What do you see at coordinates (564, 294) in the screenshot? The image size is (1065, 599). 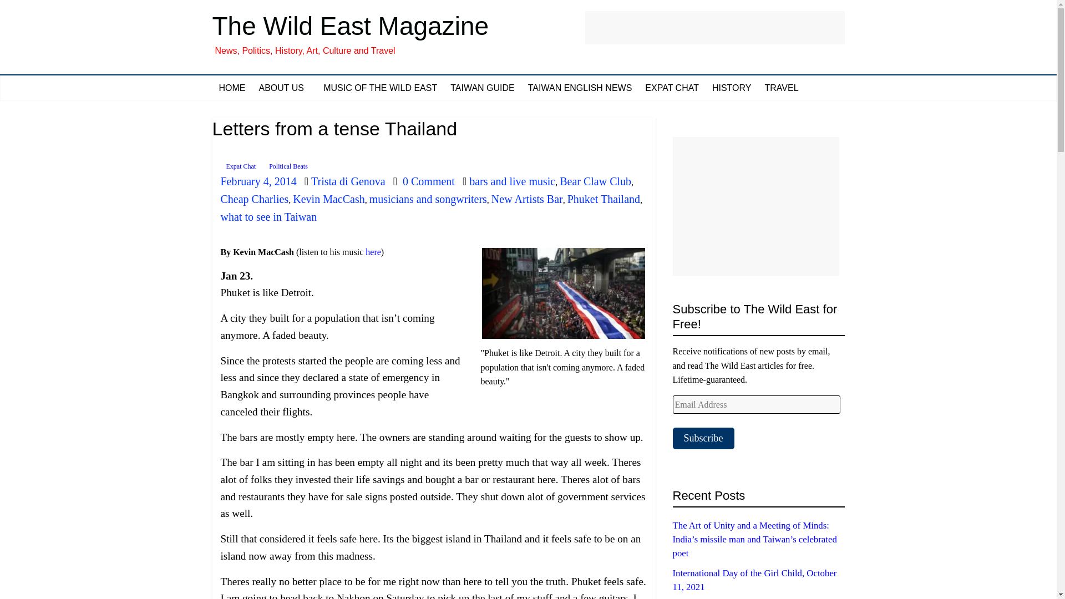 I see `Thailand protests - Kevin MacCash` at bounding box center [564, 294].